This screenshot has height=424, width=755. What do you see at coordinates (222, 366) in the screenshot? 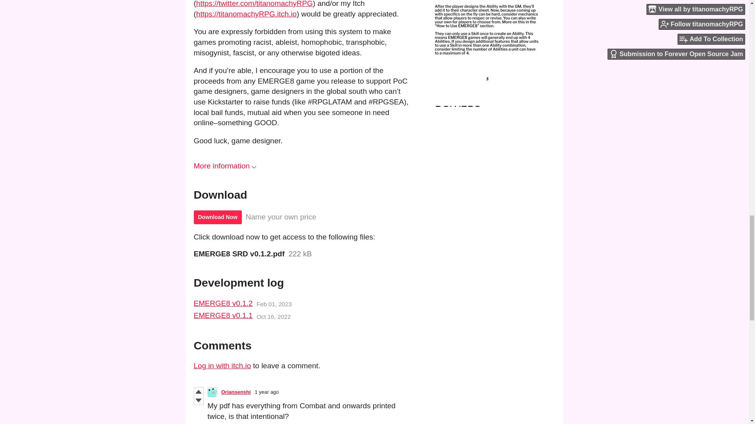
I see `Log in with itch.io` at bounding box center [222, 366].